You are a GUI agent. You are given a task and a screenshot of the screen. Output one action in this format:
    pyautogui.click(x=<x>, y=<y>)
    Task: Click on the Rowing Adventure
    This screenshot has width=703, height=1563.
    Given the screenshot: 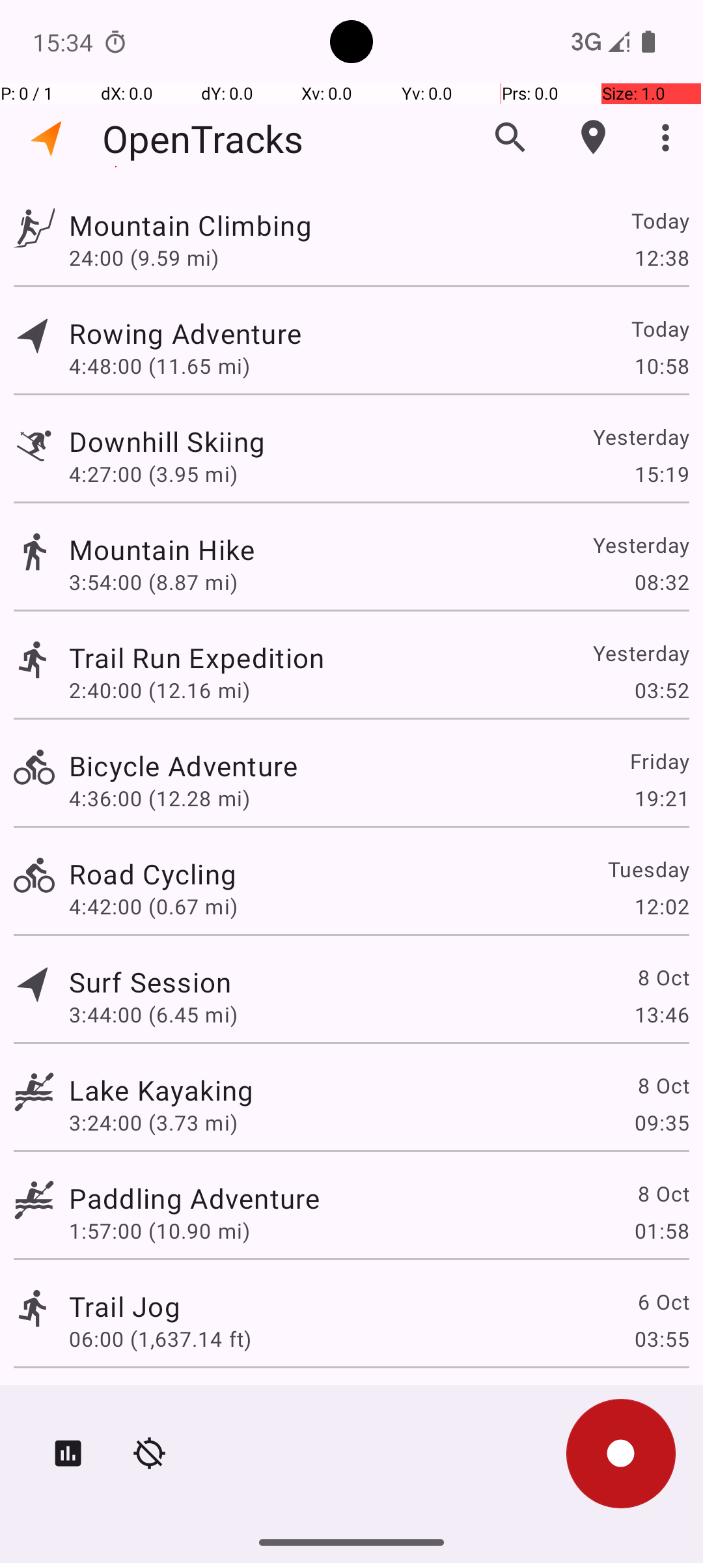 What is the action you would take?
    pyautogui.click(x=185, y=333)
    